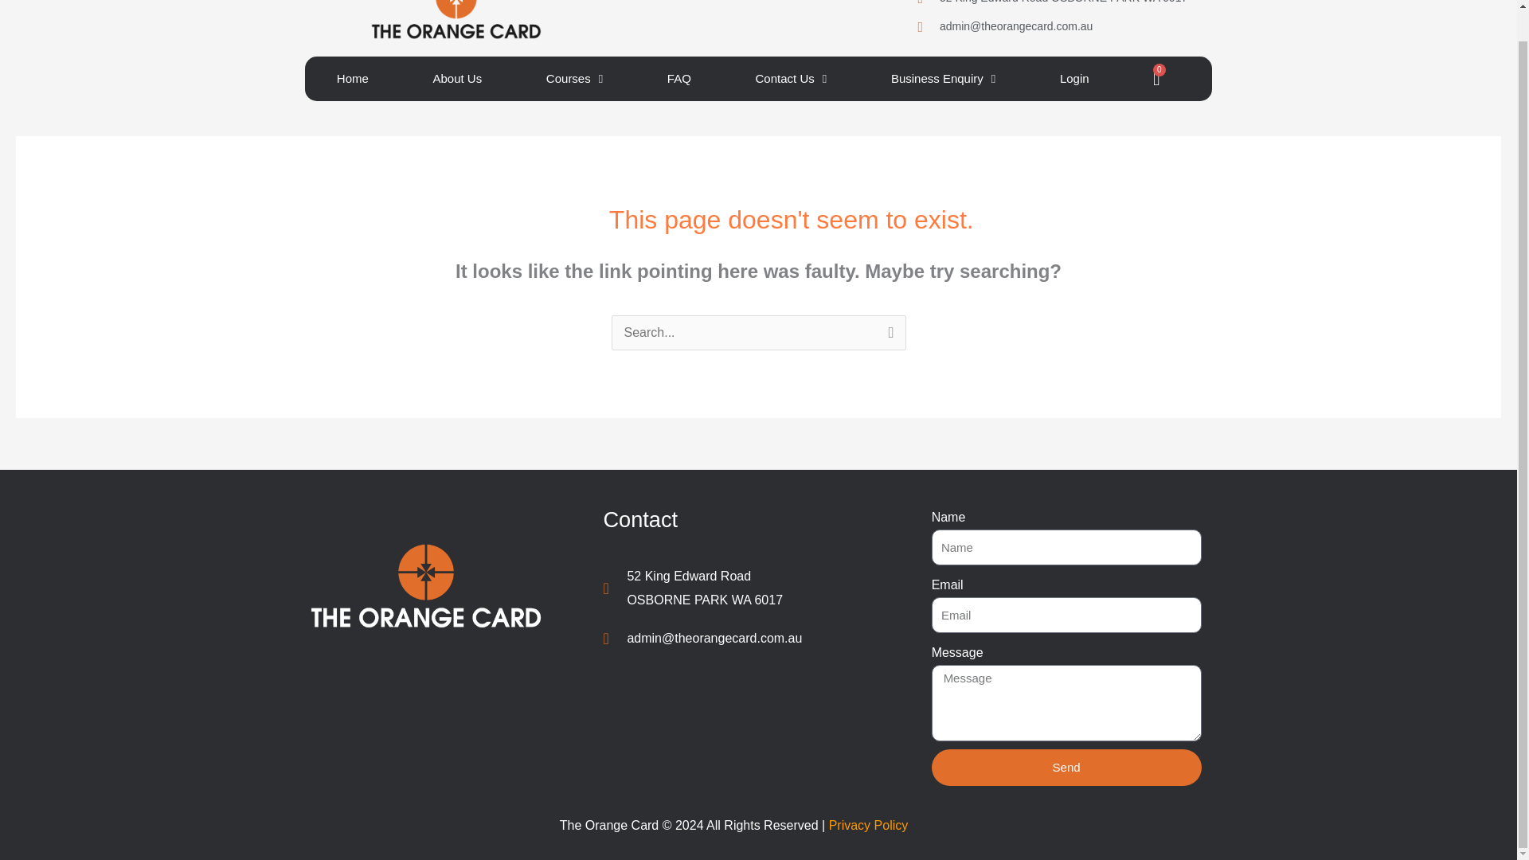  What do you see at coordinates (1073, 79) in the screenshot?
I see `52 King Edward Road OSBORNE PARK WA 6017` at bounding box center [1073, 79].